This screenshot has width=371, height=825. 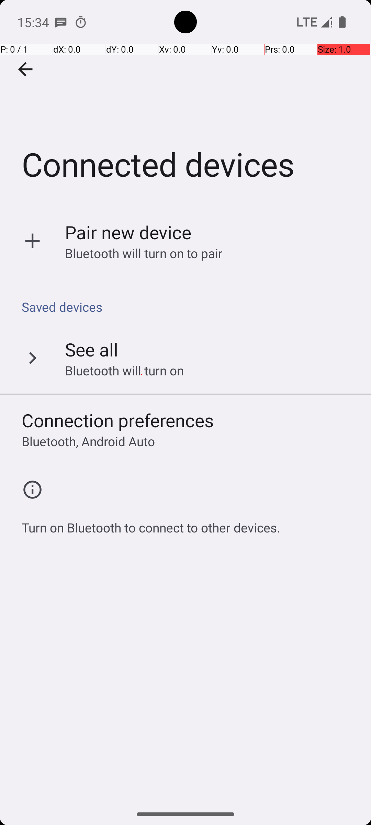 I want to click on Bluetooth will turn on, so click(x=124, y=371).